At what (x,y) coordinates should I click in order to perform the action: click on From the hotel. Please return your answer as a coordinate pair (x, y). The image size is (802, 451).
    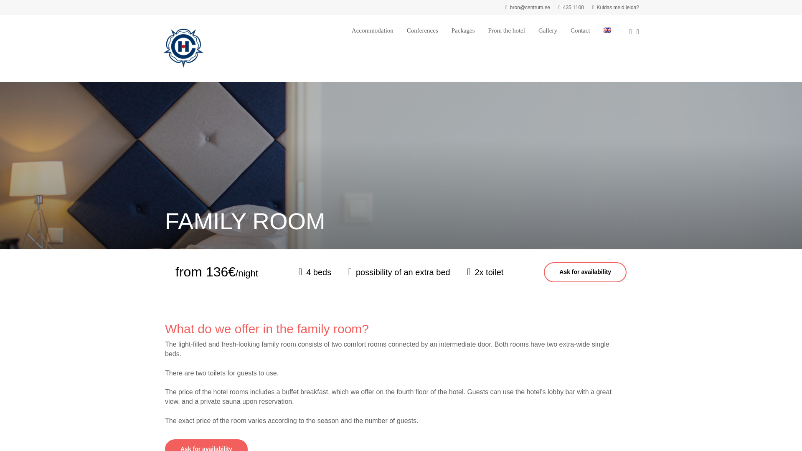
    Looking at the image, I should click on (507, 30).